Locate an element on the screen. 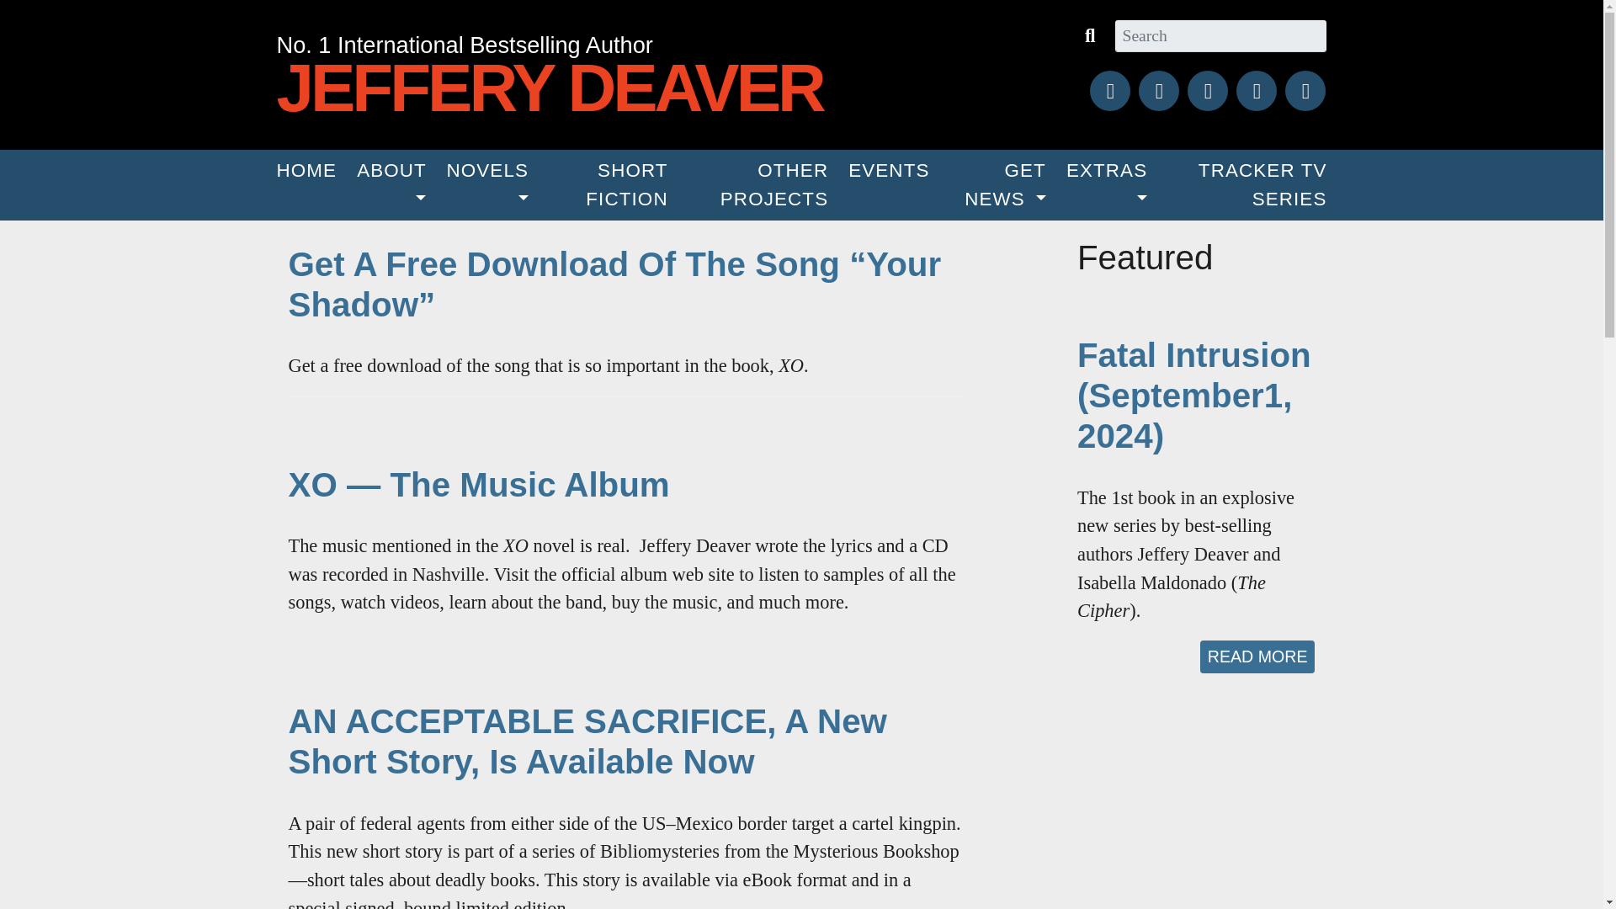 Image resolution: width=1616 pixels, height=909 pixels. RSS is located at coordinates (1305, 91).